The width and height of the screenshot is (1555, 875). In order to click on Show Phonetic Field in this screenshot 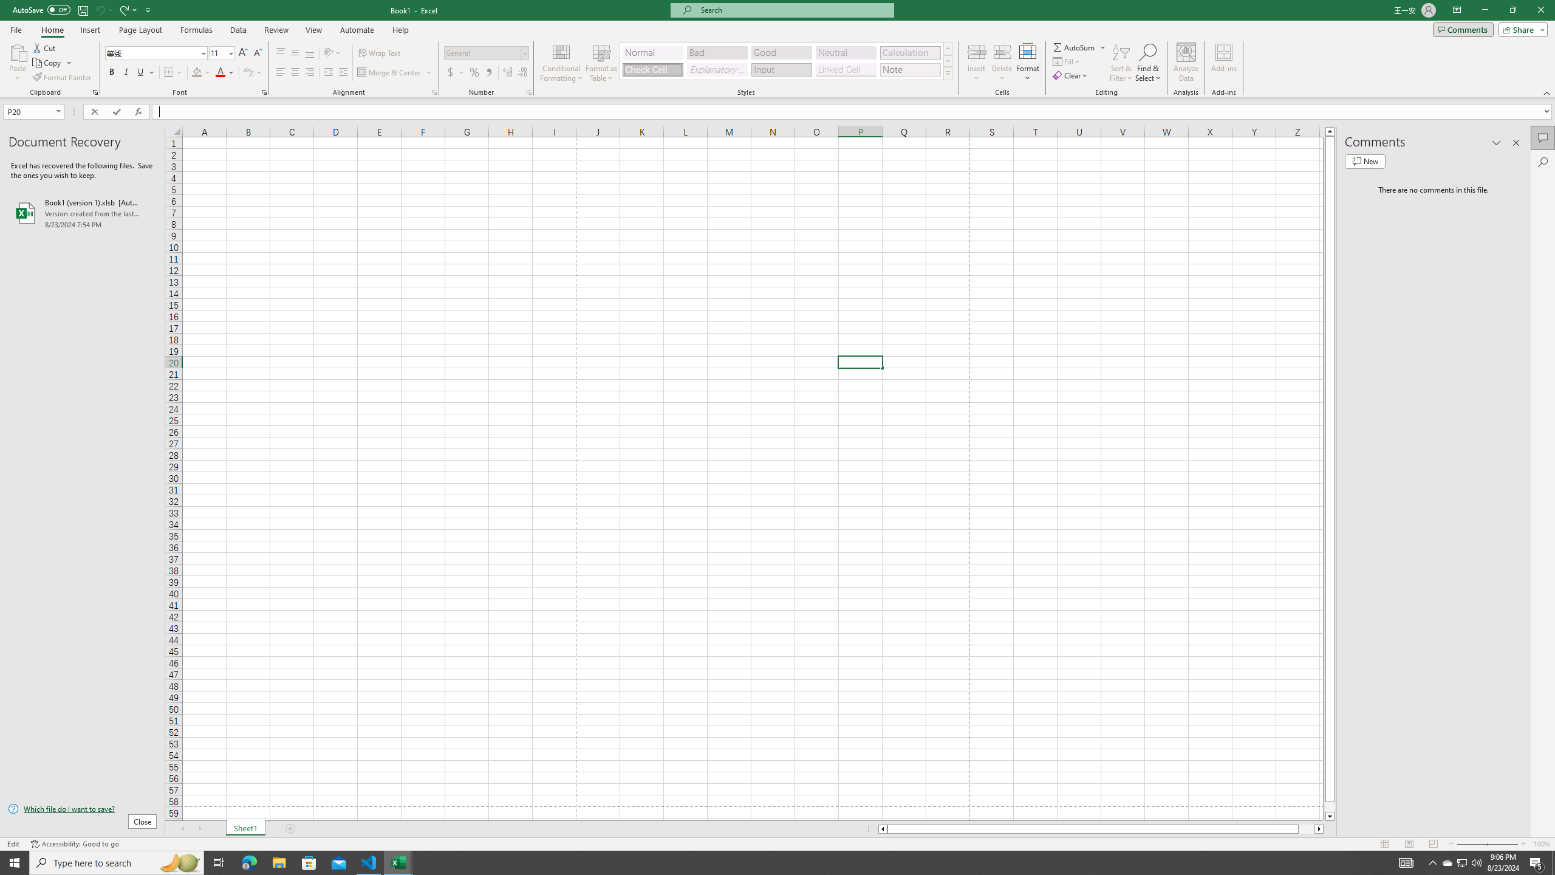, I will do `click(248, 73)`.